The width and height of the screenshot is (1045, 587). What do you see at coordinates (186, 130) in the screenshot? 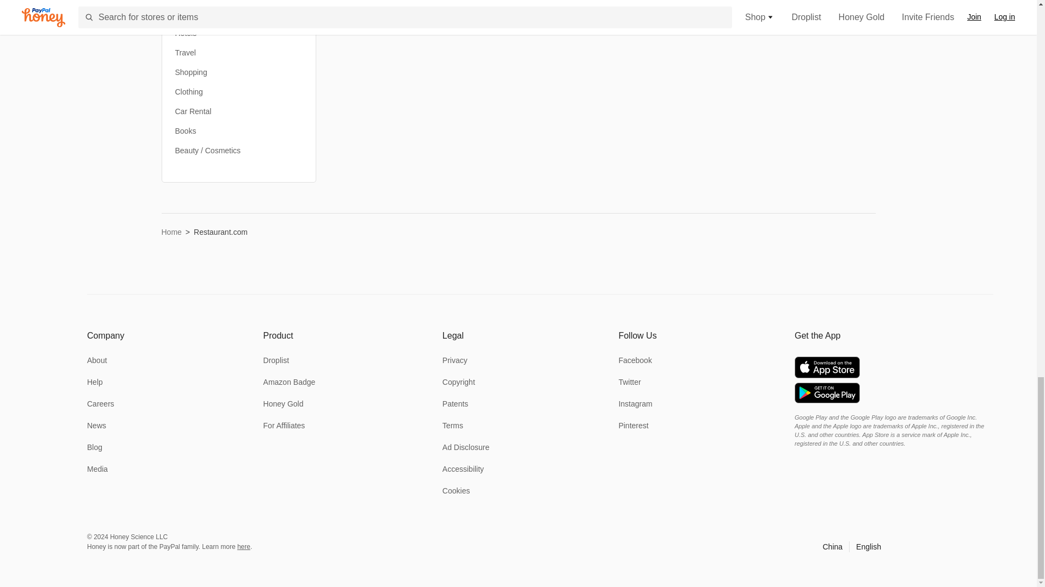
I see `Books` at bounding box center [186, 130].